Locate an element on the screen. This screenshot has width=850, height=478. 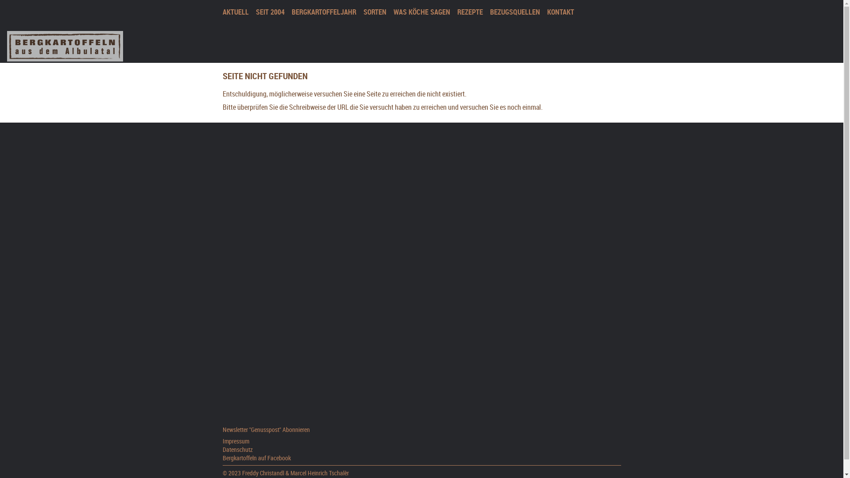
REZEPTE is located at coordinates (470, 12).